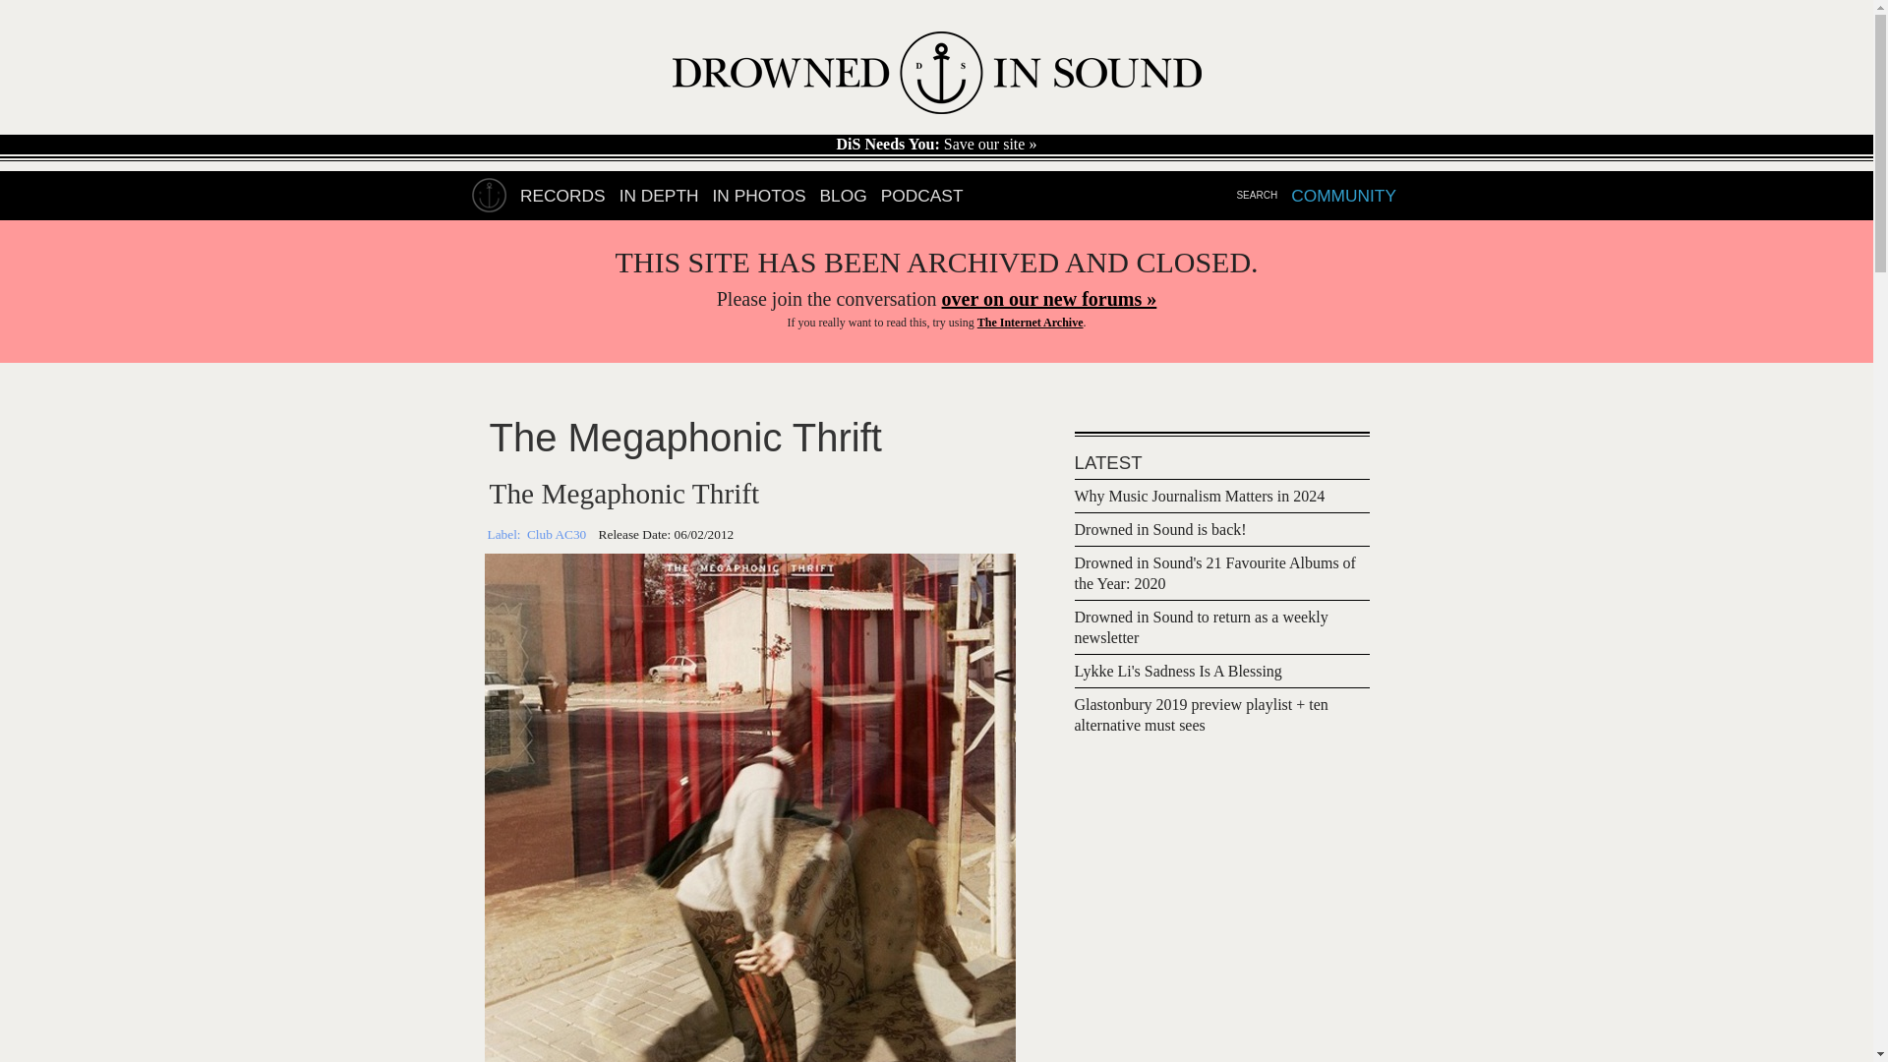  Describe the element at coordinates (922, 196) in the screenshot. I see `PODCAST` at that location.